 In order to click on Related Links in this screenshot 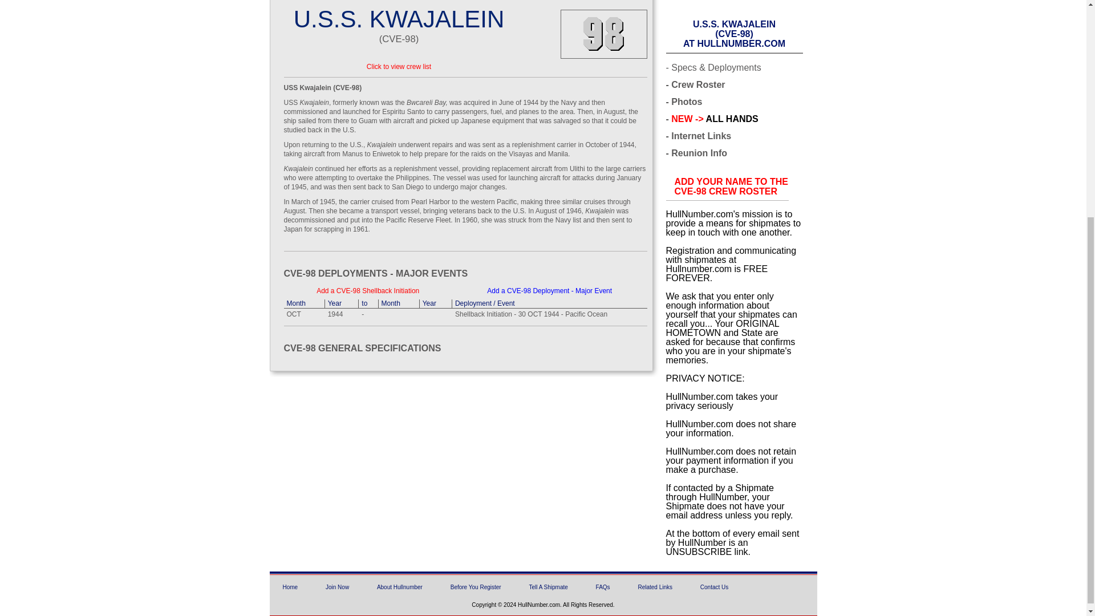, I will do `click(655, 586)`.